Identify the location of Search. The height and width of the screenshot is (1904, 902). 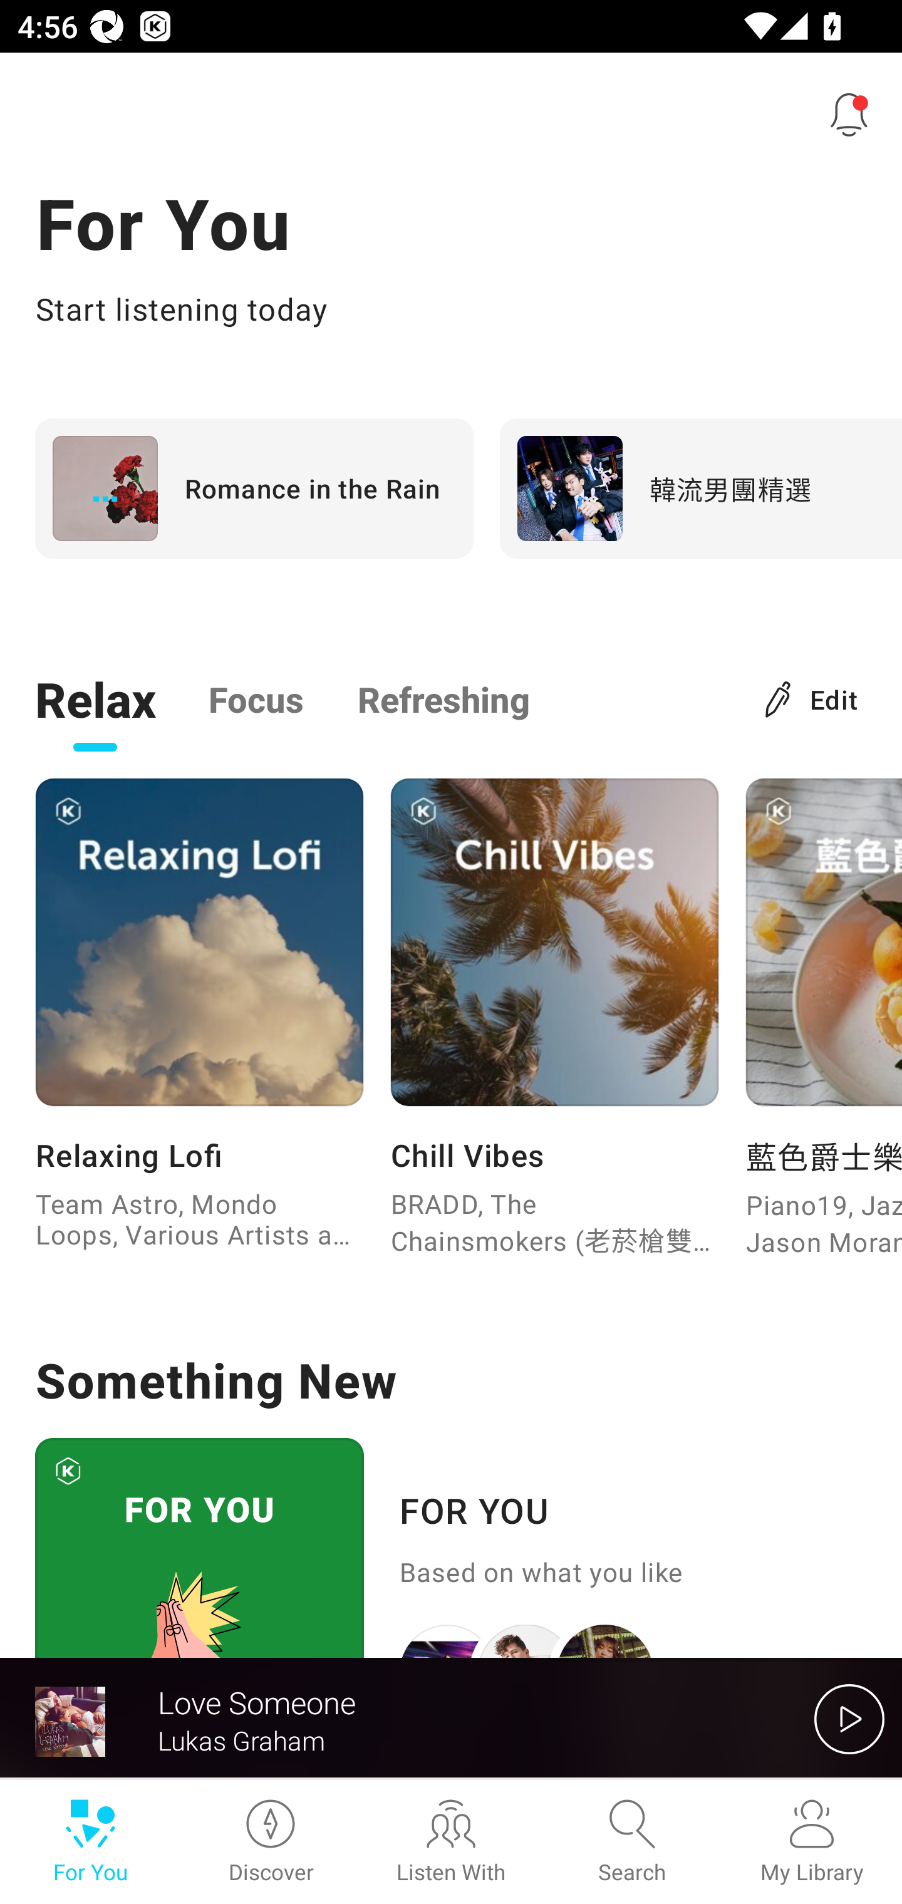
(631, 1842).